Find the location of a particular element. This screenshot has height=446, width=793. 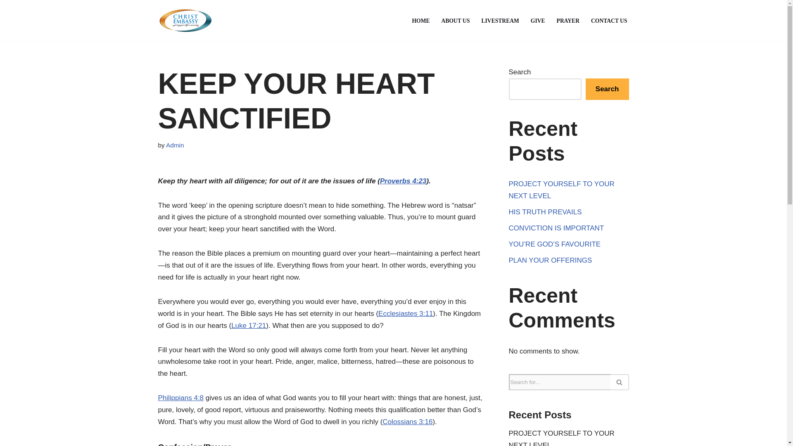

Proverbs 4:23 is located at coordinates (403, 181).